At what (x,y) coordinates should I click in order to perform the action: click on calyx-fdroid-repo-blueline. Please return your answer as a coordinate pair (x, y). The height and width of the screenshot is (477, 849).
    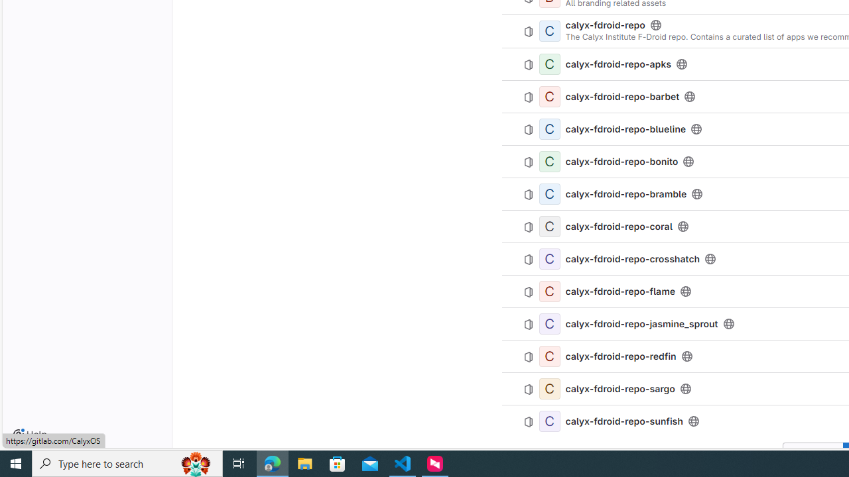
    Looking at the image, I should click on (626, 129).